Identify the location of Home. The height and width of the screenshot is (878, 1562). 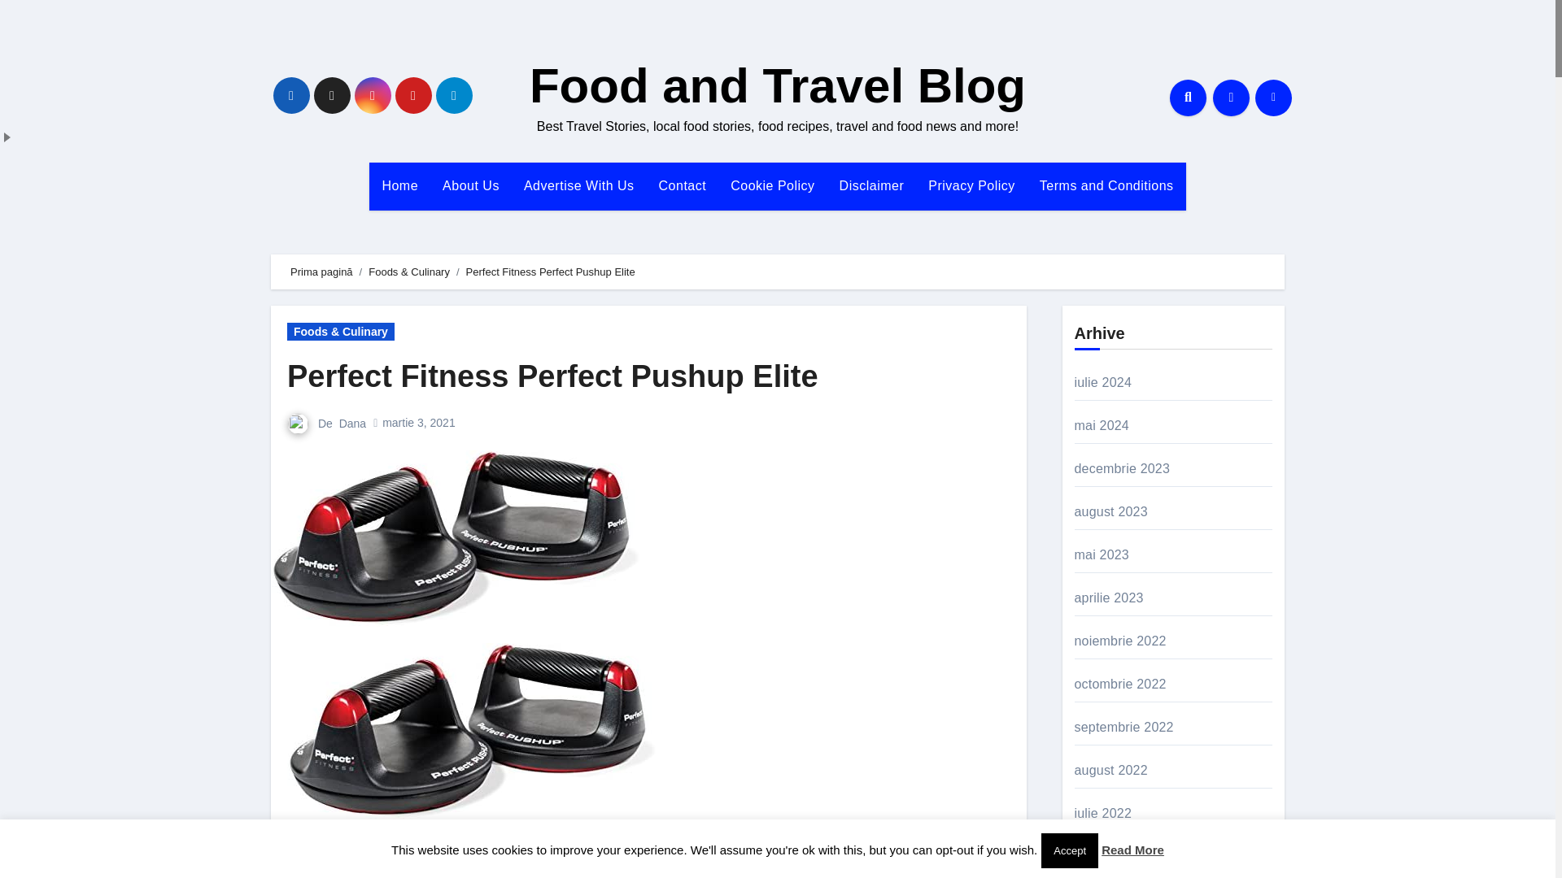
(399, 185).